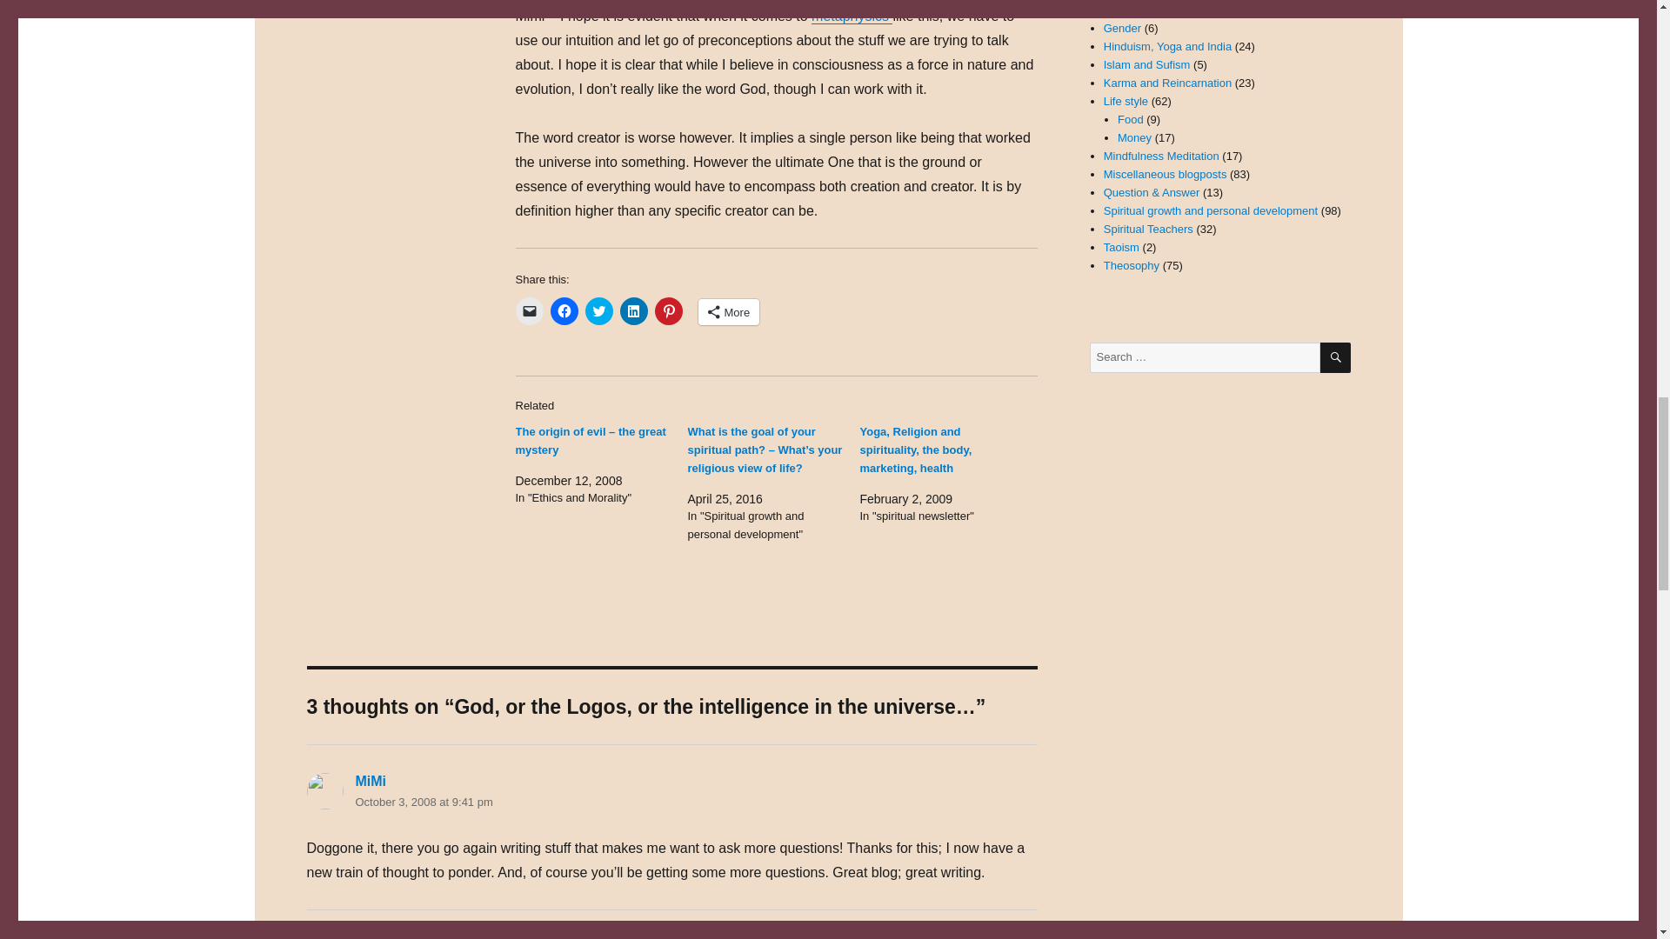 The height and width of the screenshot is (939, 1670). Describe the element at coordinates (915, 450) in the screenshot. I see `Yoga, Religion and spirituality, the body, marketing, health` at that location.